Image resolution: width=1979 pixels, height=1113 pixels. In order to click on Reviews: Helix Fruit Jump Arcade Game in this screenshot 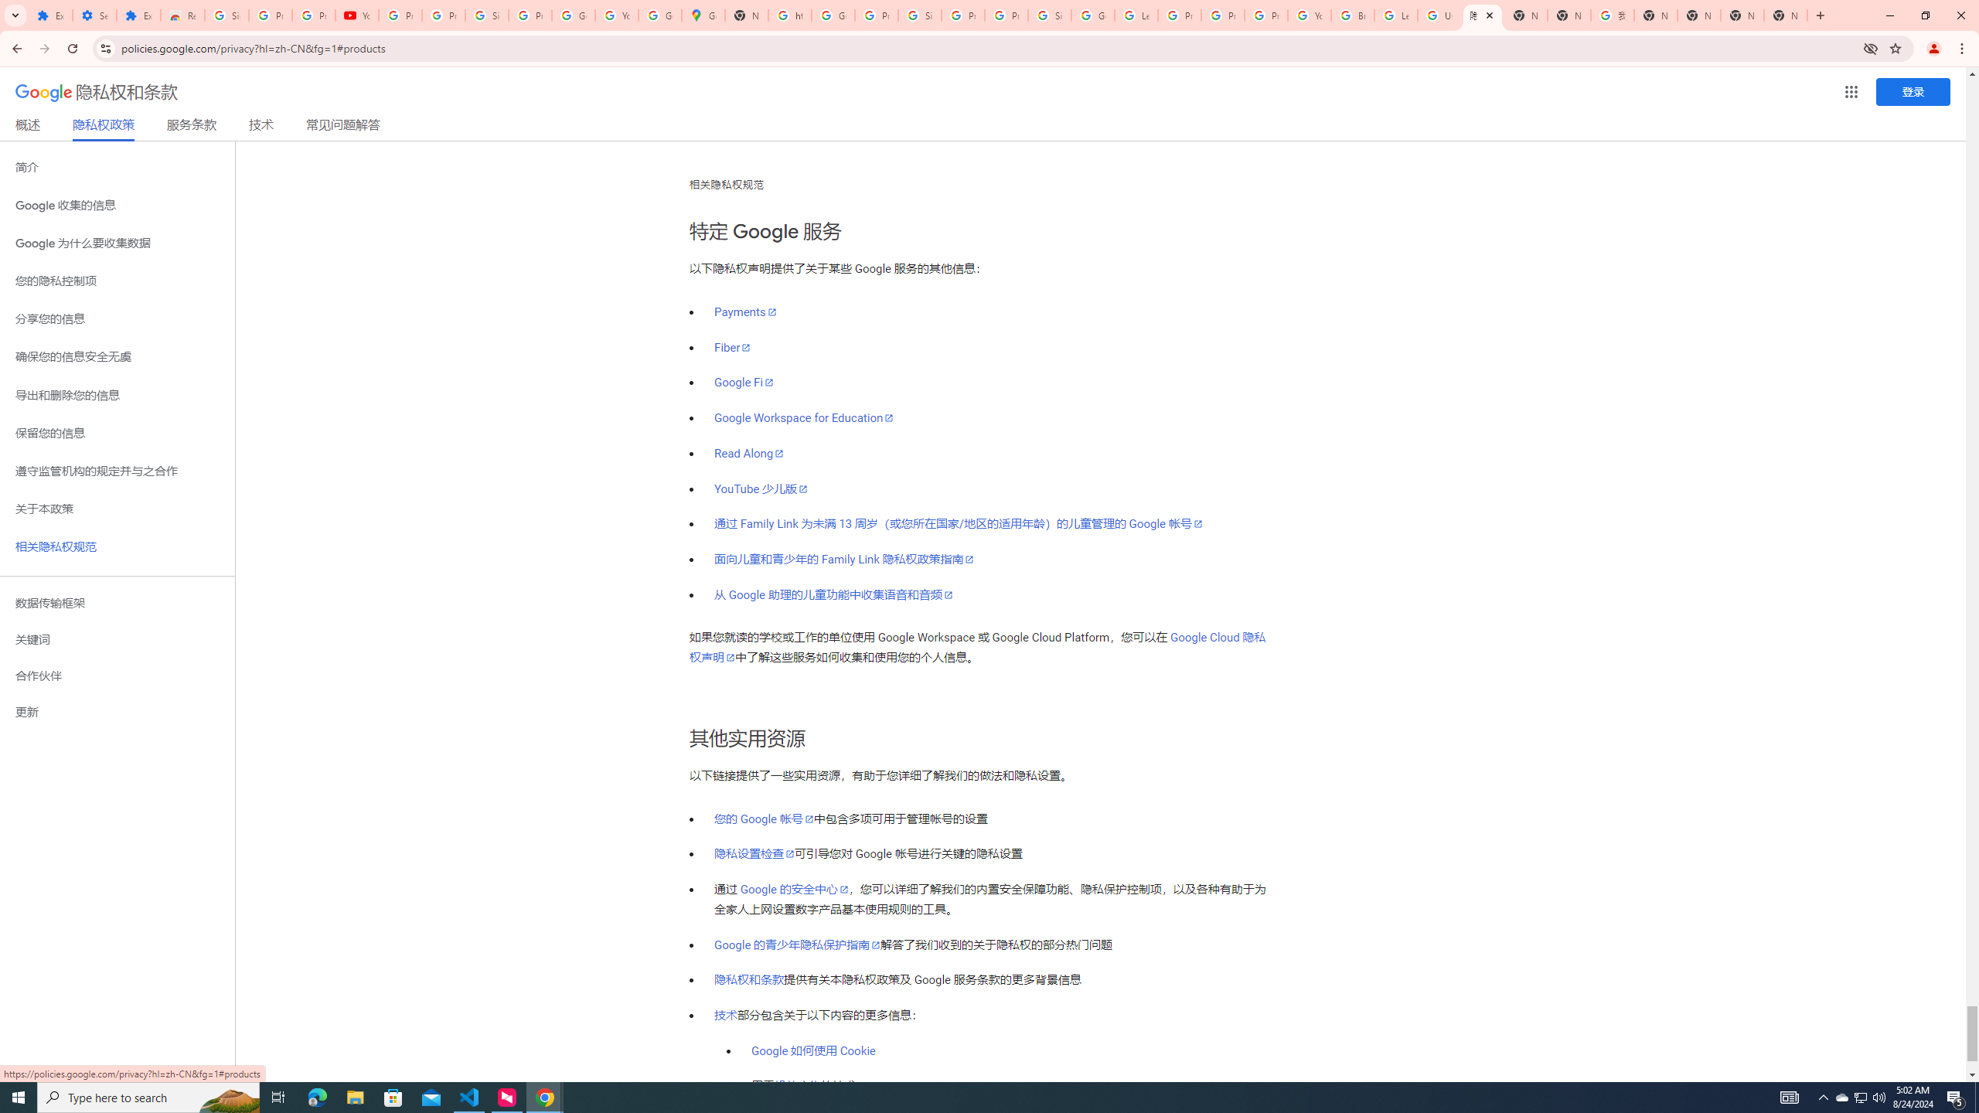, I will do `click(182, 15)`.